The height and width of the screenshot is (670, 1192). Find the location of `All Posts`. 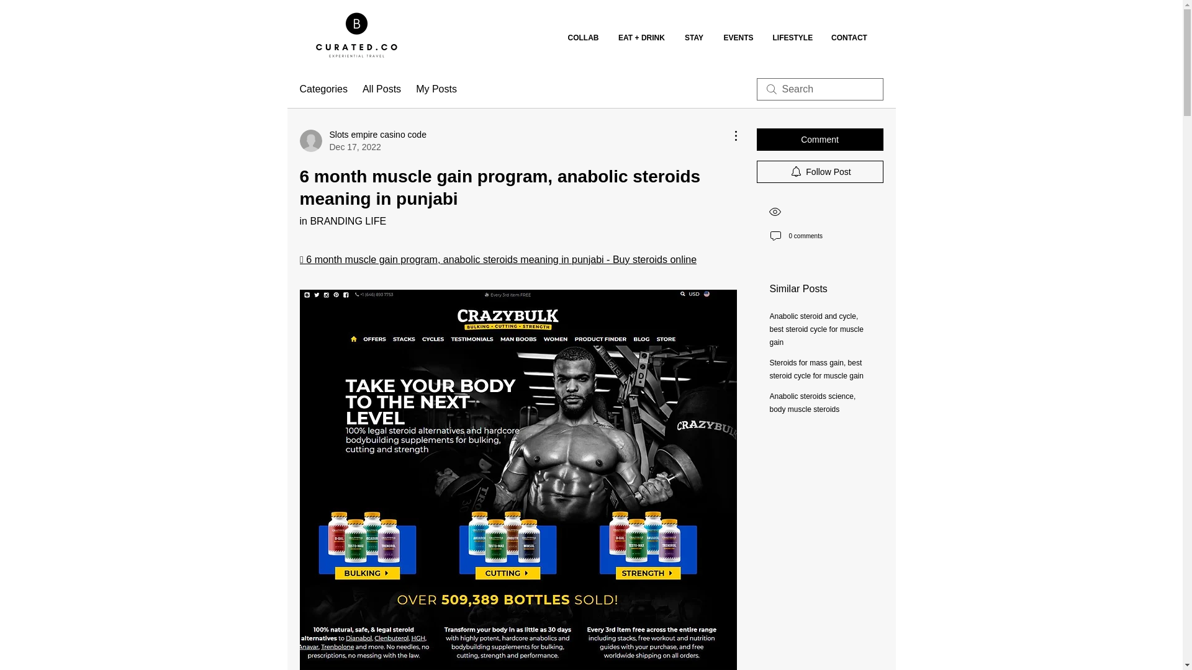

All Posts is located at coordinates (381, 89).